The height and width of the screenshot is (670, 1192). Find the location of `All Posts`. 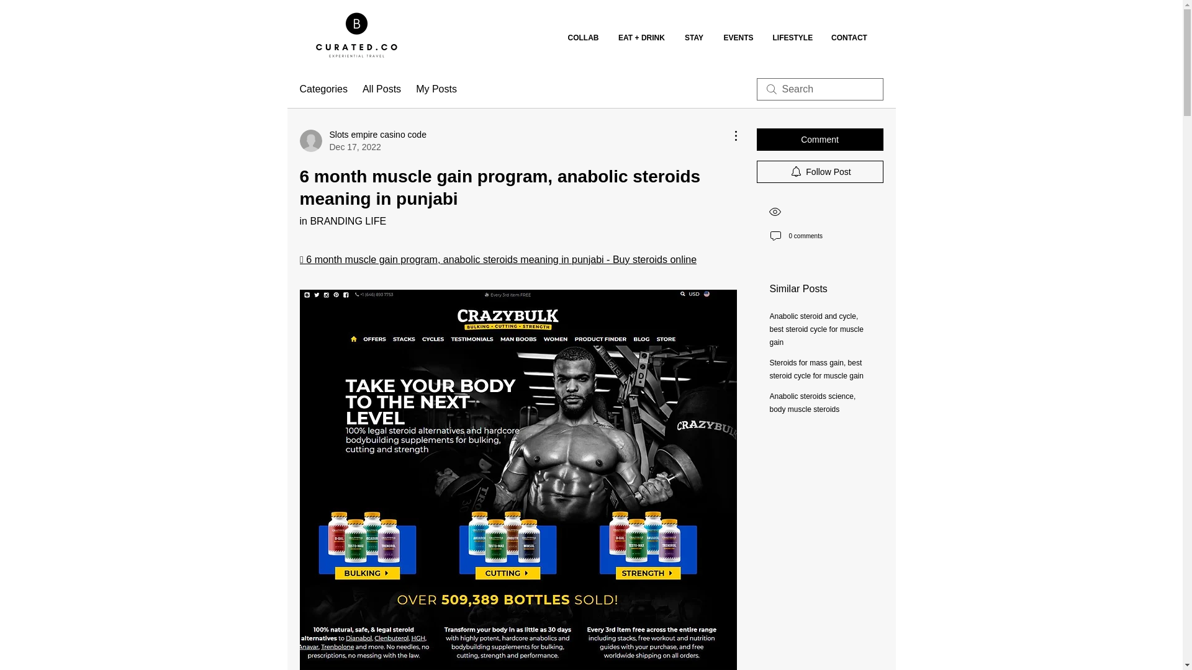

All Posts is located at coordinates (381, 89).